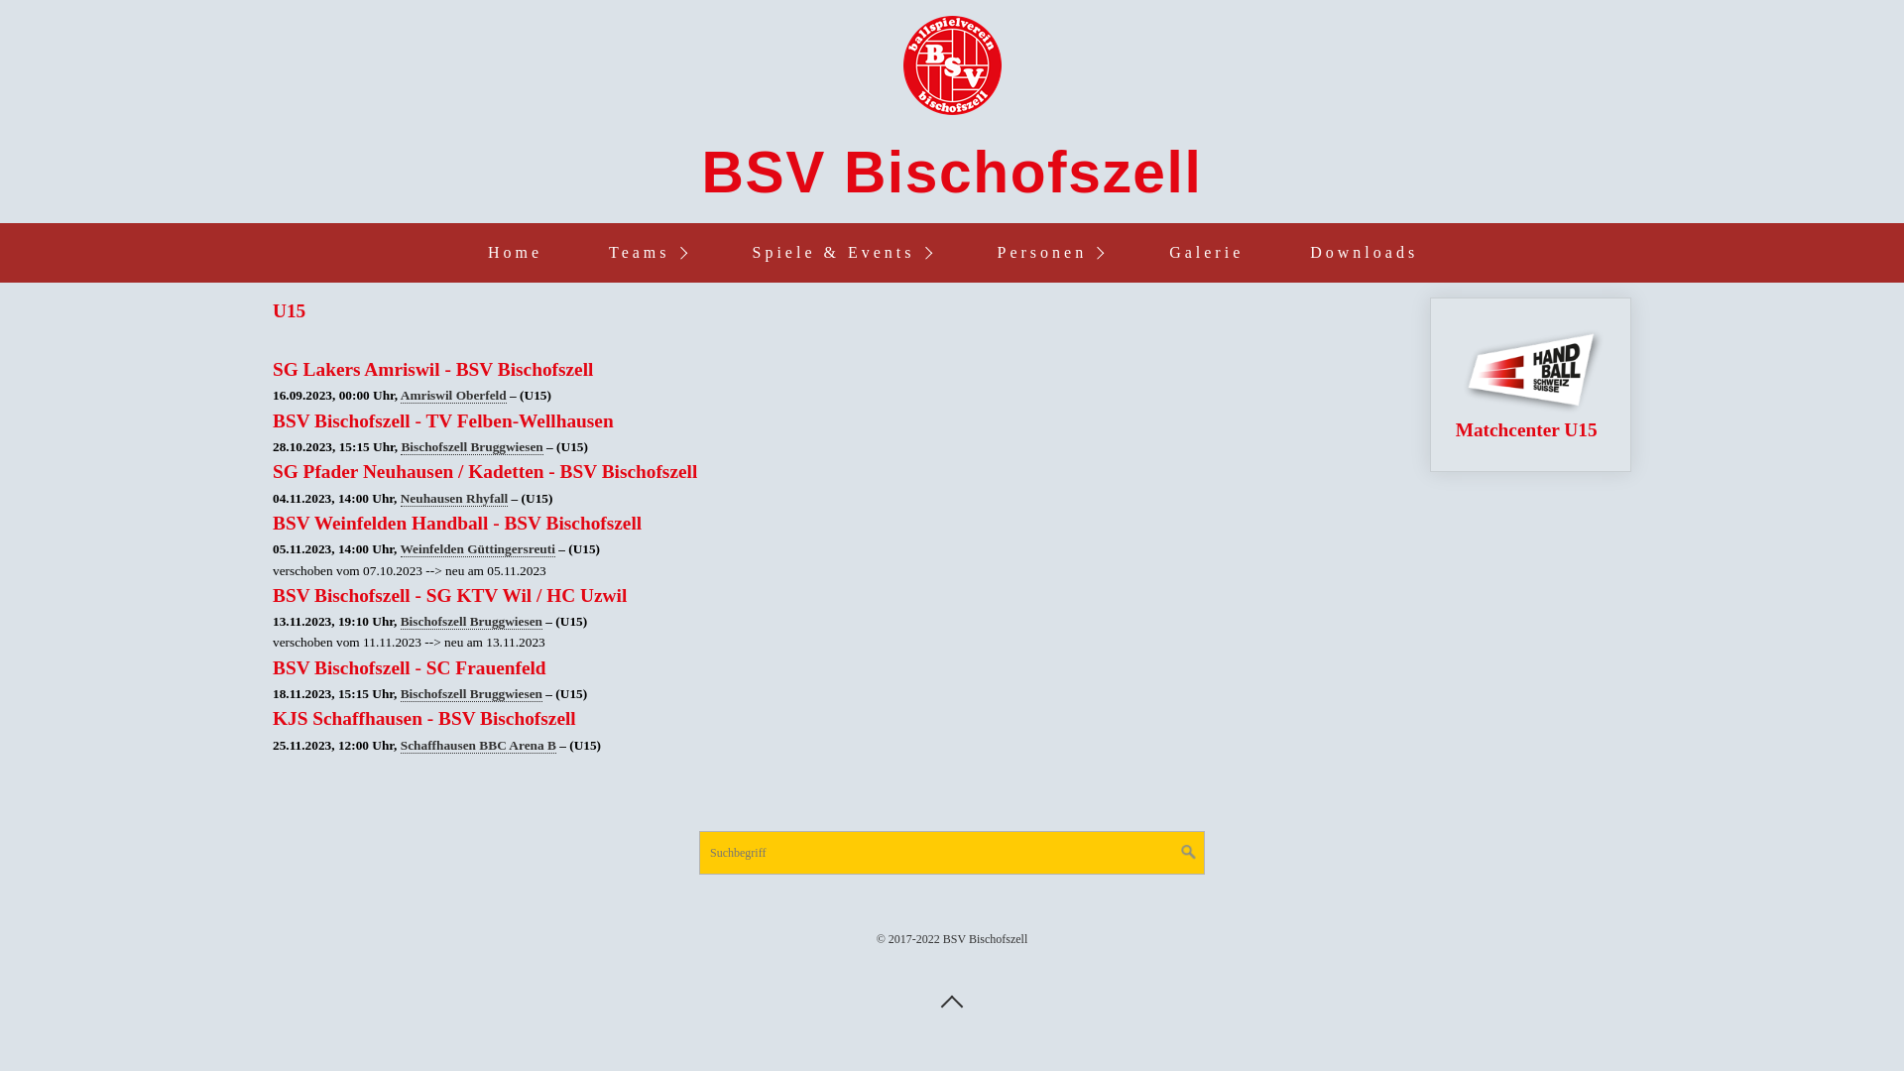 The height and width of the screenshot is (1071, 1904). I want to click on Bischofszell Bruggwiesen, so click(472, 694).